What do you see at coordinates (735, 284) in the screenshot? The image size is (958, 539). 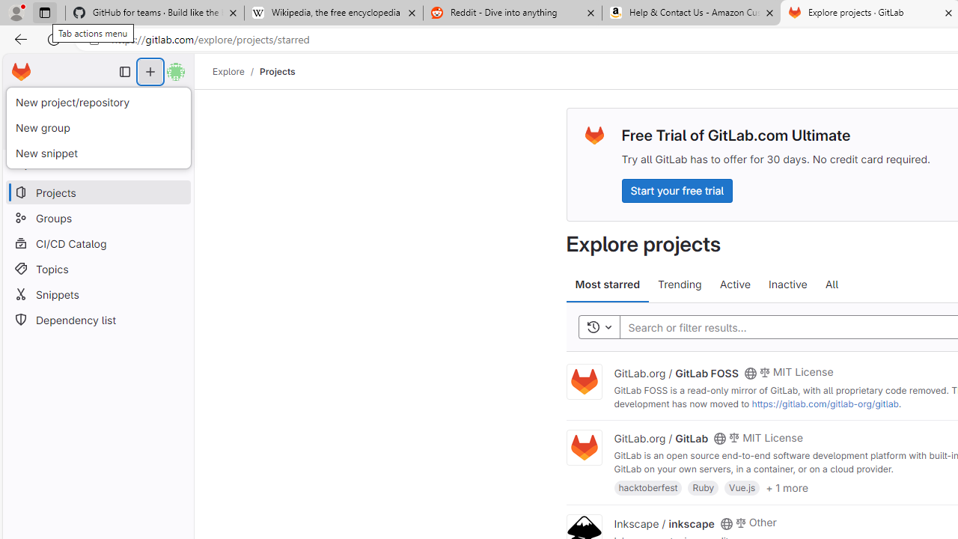 I see `Active` at bounding box center [735, 284].